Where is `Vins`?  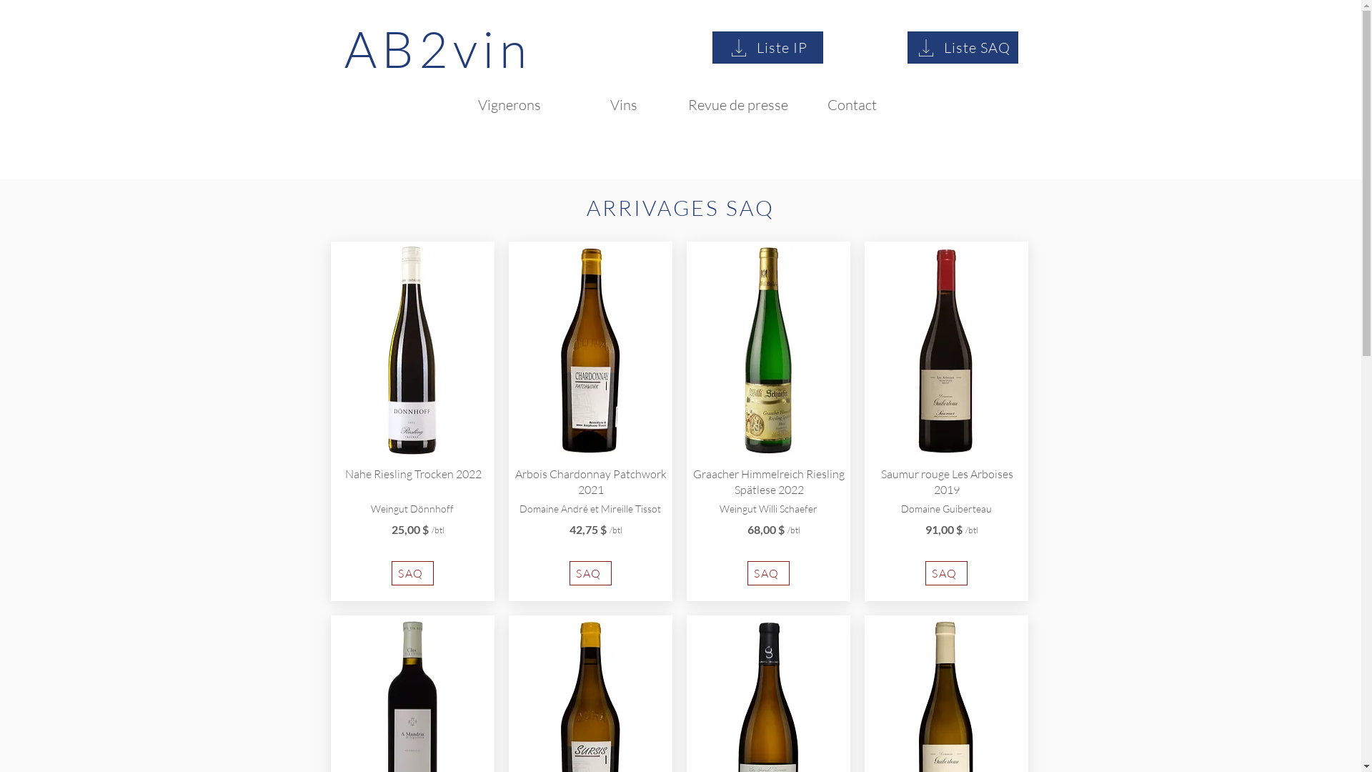
Vins is located at coordinates (623, 105).